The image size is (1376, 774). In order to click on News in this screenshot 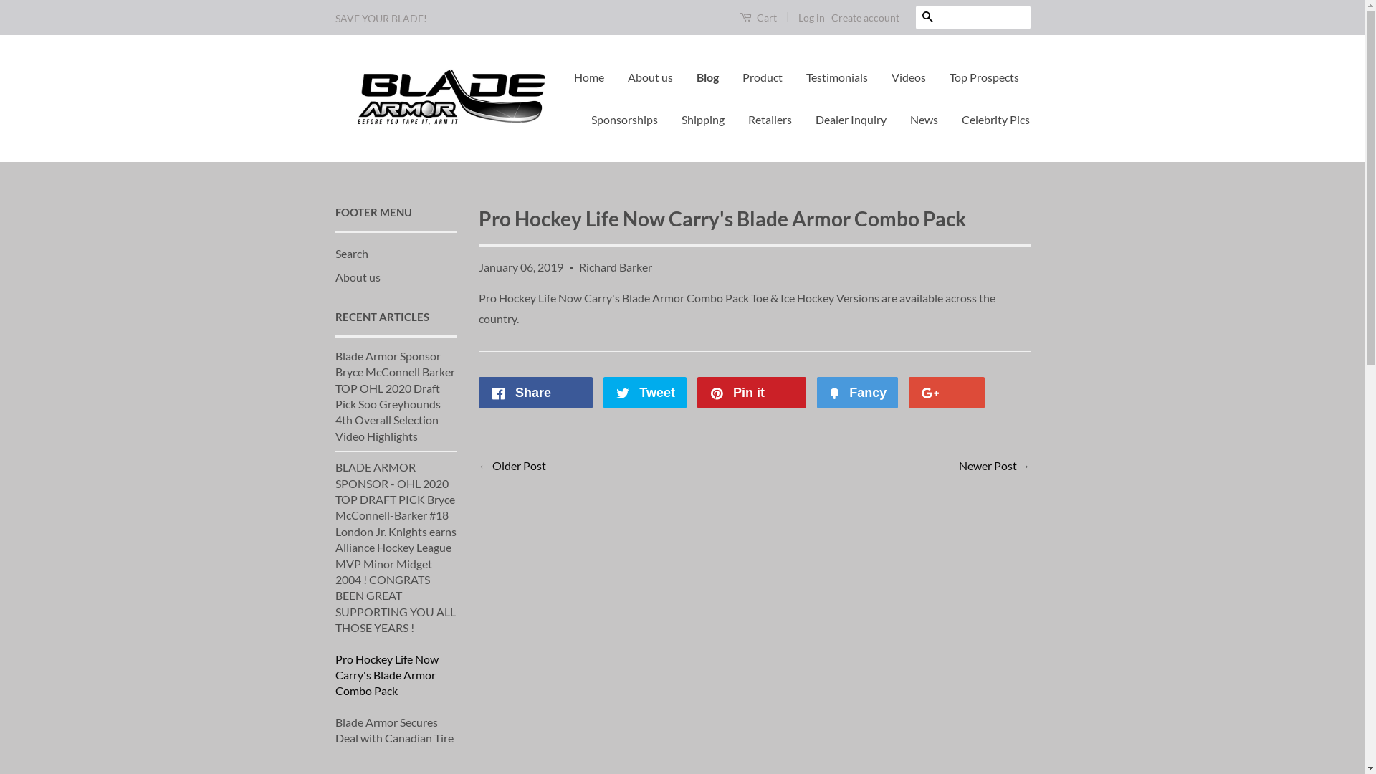, I will do `click(924, 120)`.